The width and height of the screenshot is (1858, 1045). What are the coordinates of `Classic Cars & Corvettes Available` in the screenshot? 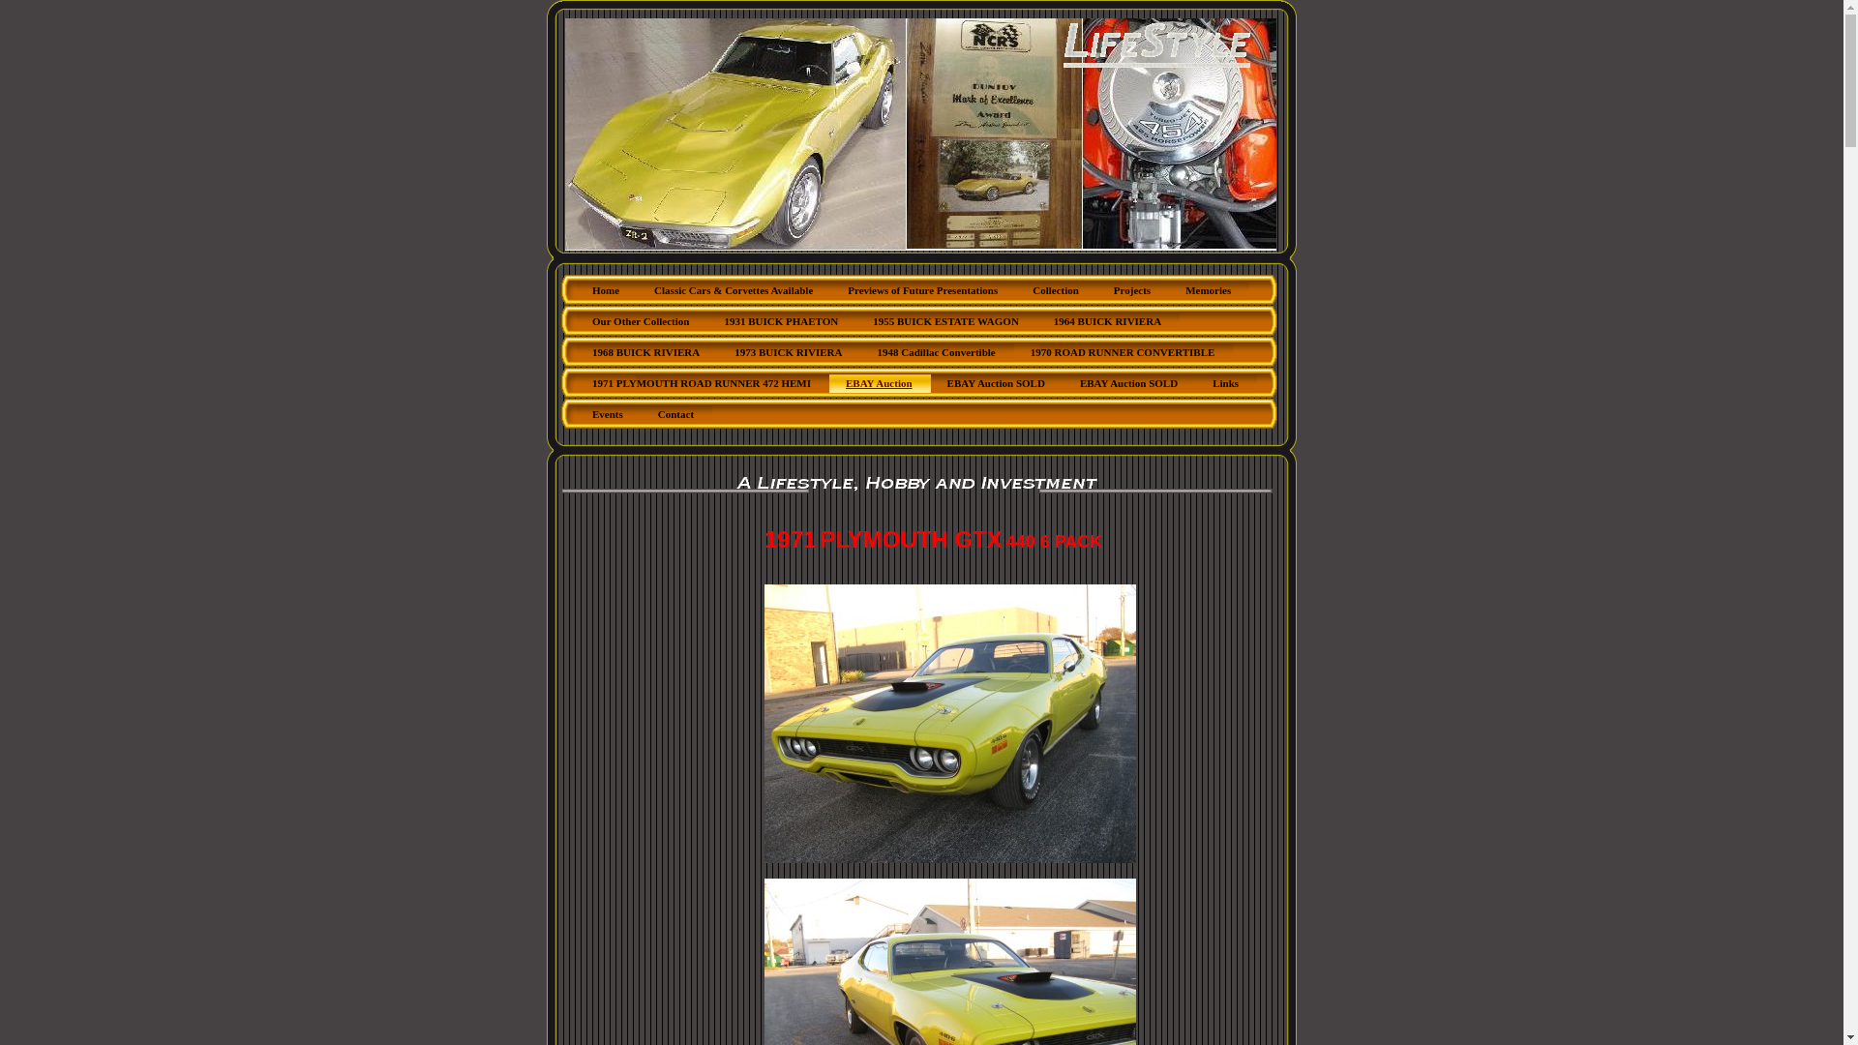 It's located at (734, 292).